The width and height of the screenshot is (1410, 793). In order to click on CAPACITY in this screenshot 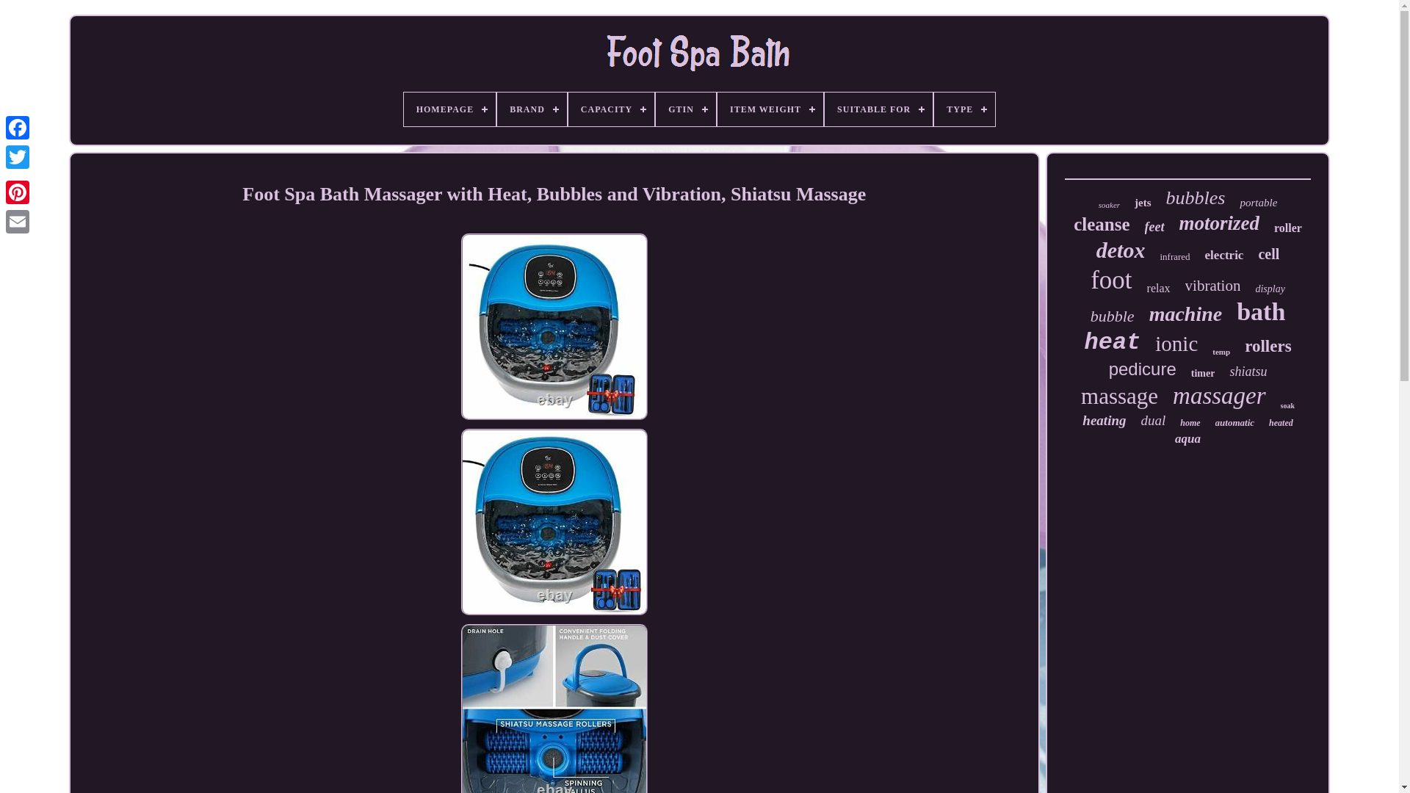, I will do `click(611, 109)`.